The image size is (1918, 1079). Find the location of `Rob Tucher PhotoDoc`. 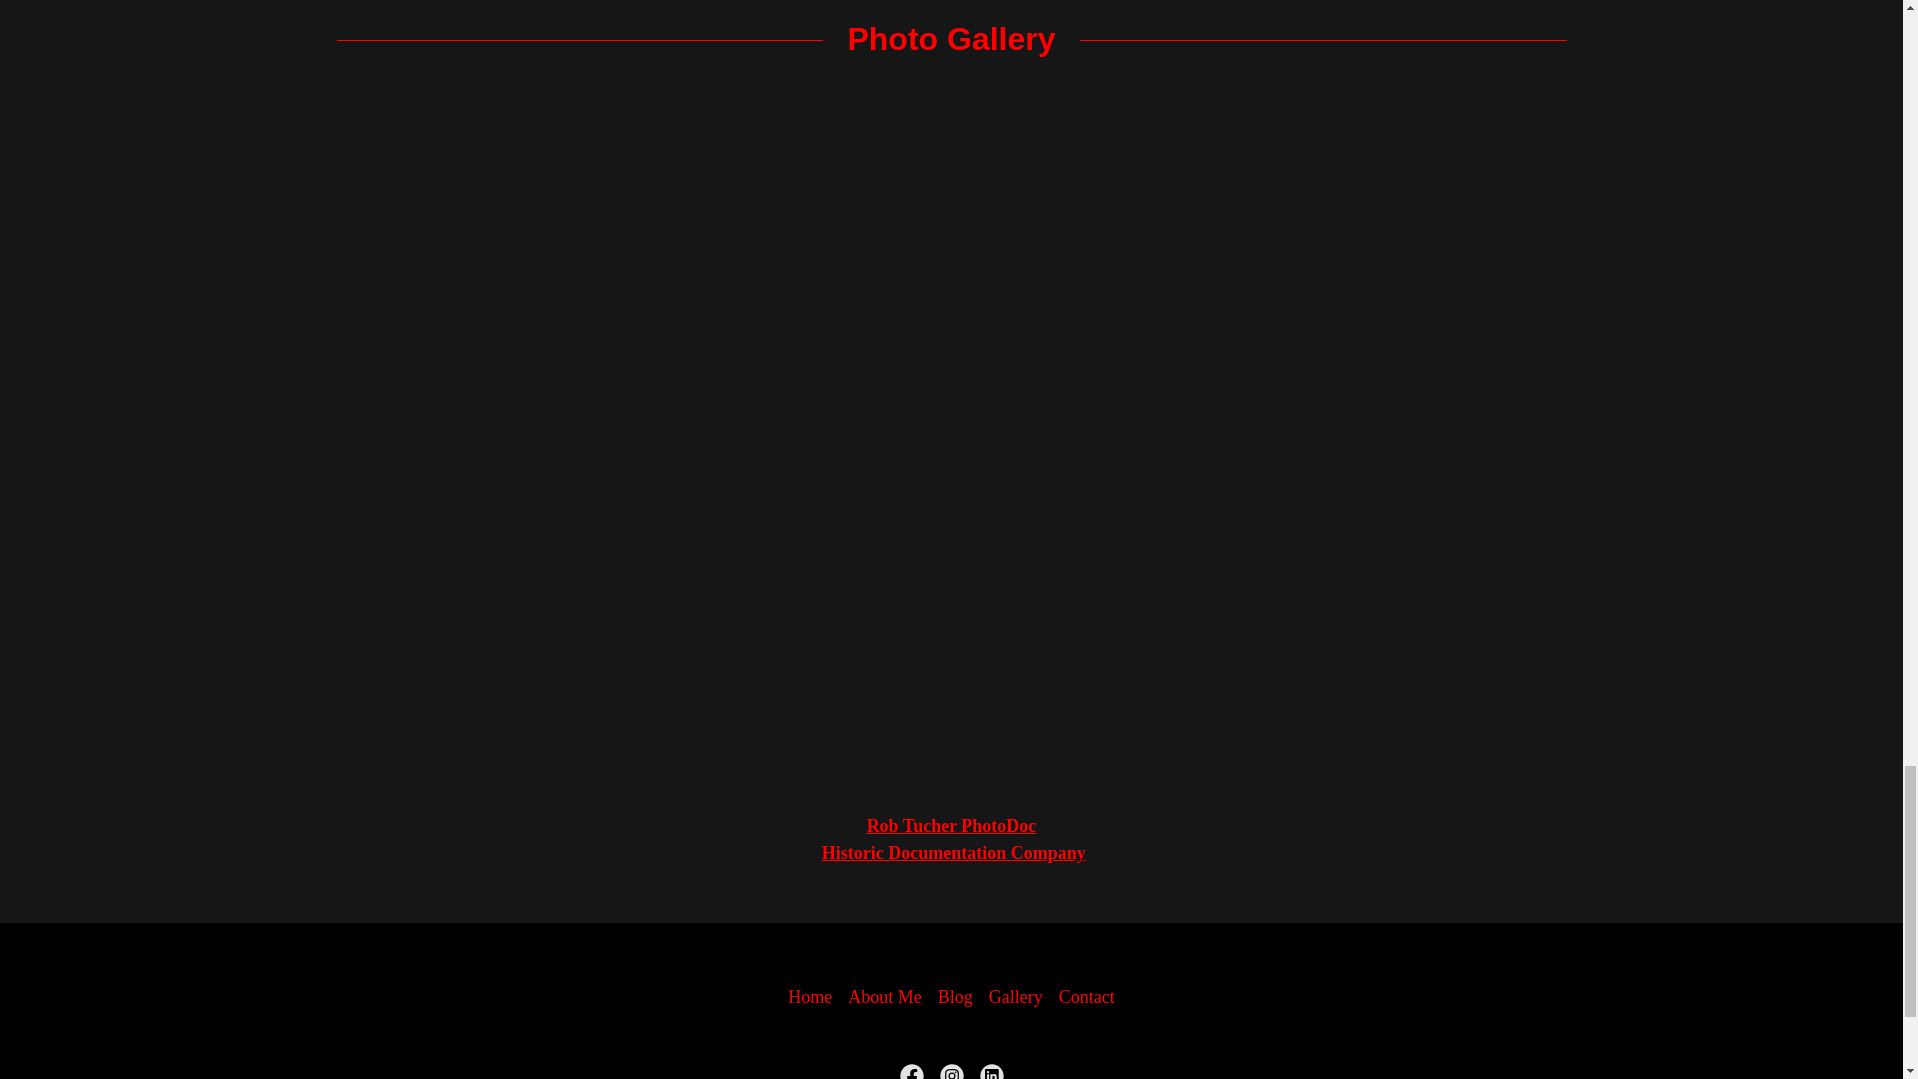

Rob Tucher PhotoDoc is located at coordinates (951, 825).